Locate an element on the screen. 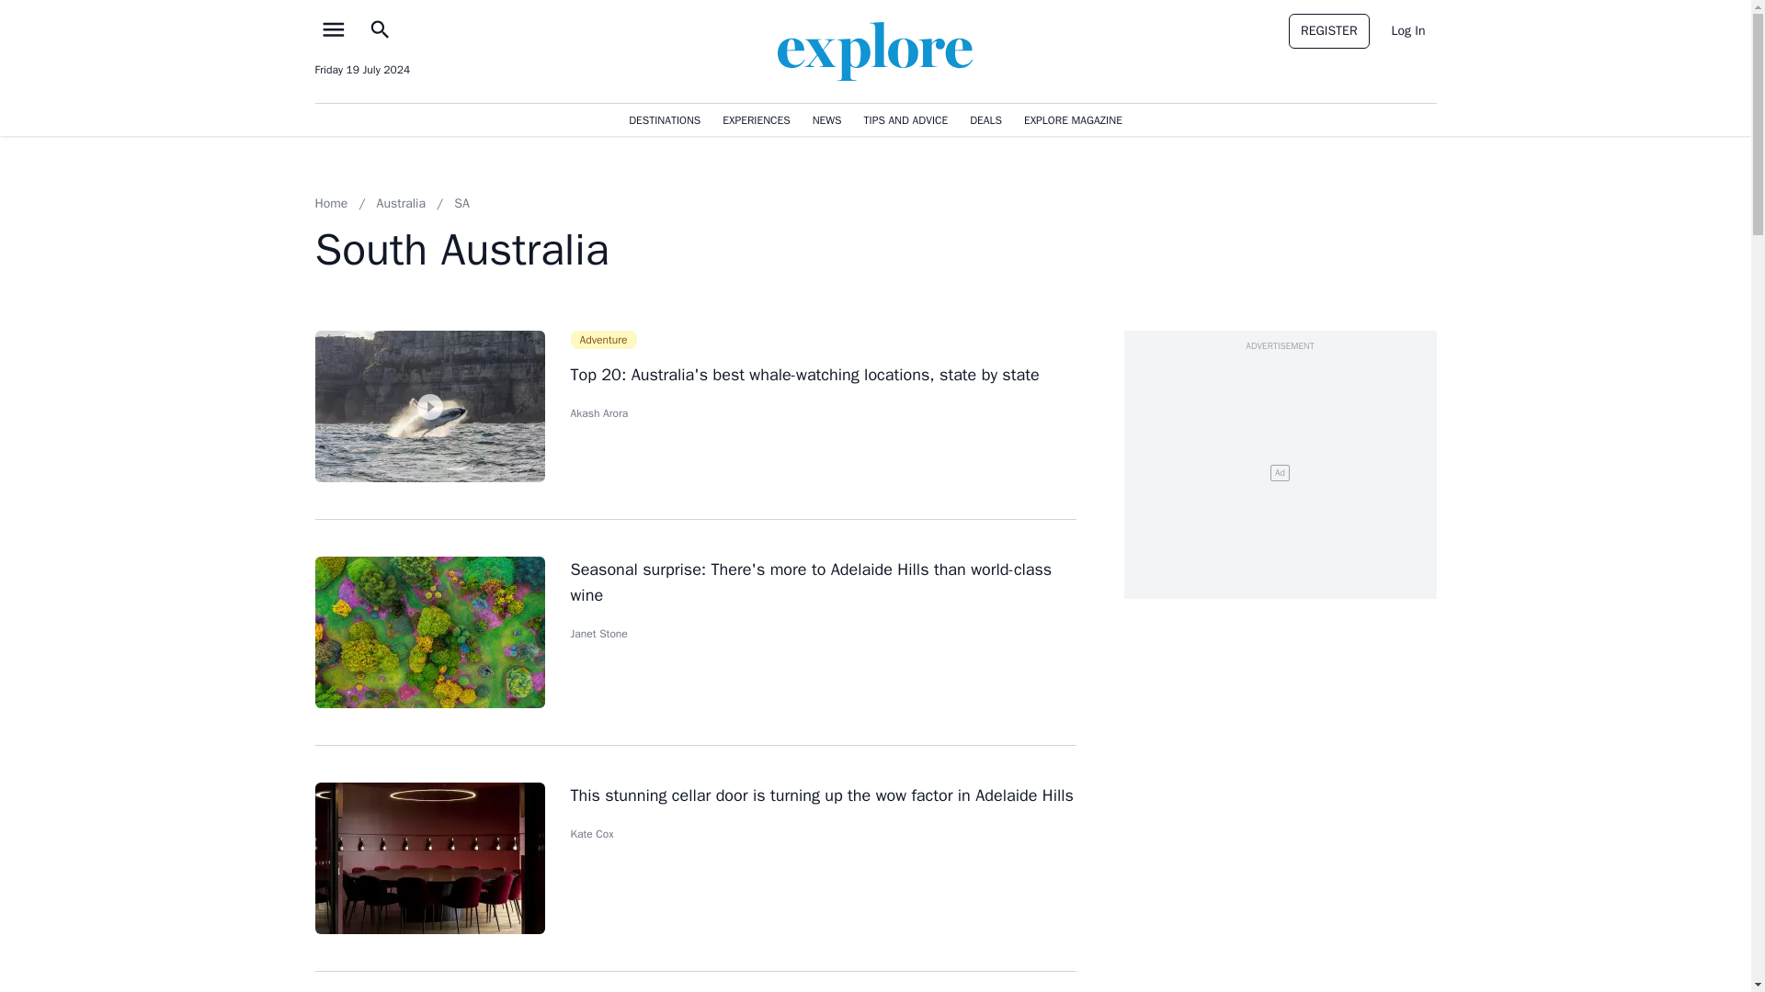 Image resolution: width=1765 pixels, height=992 pixels. NEWS is located at coordinates (826, 118).